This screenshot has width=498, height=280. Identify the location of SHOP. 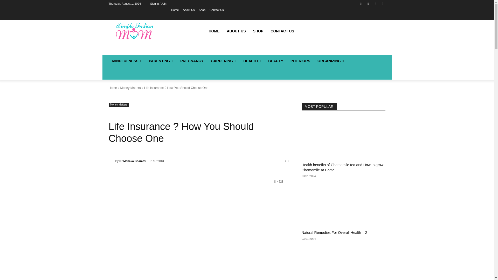
(258, 31).